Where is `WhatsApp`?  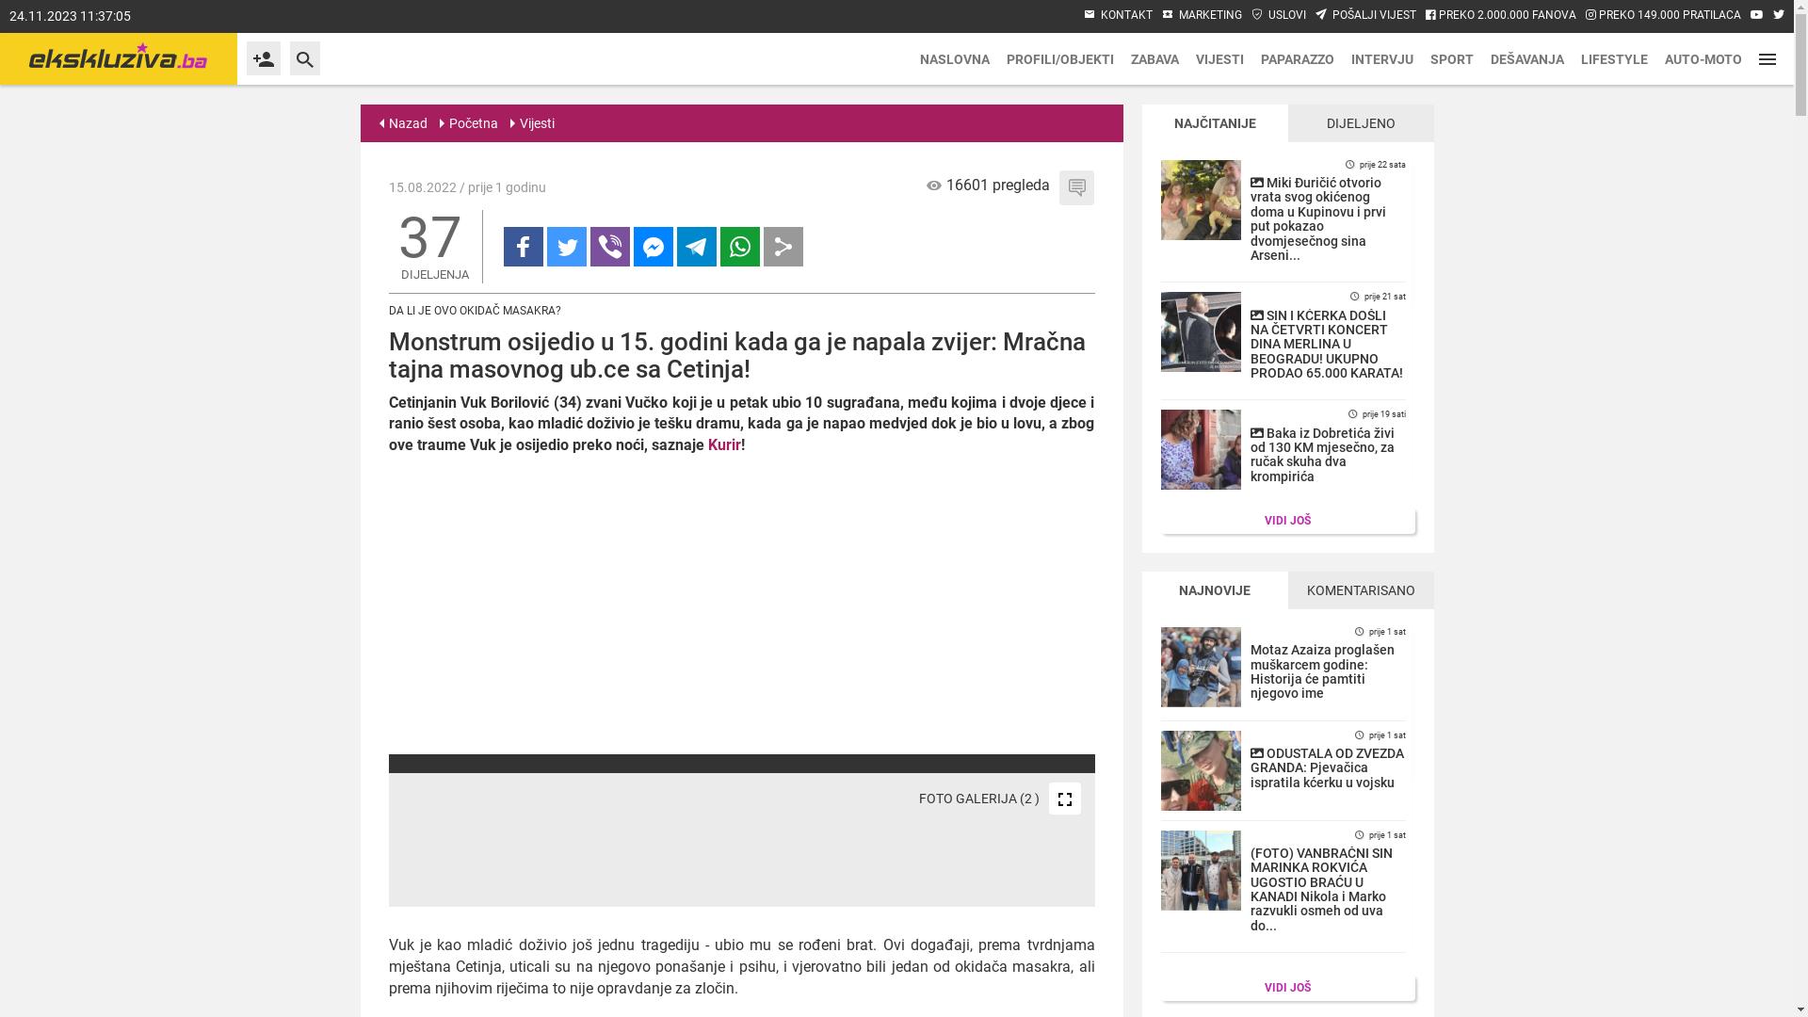 WhatsApp is located at coordinates (739, 247).